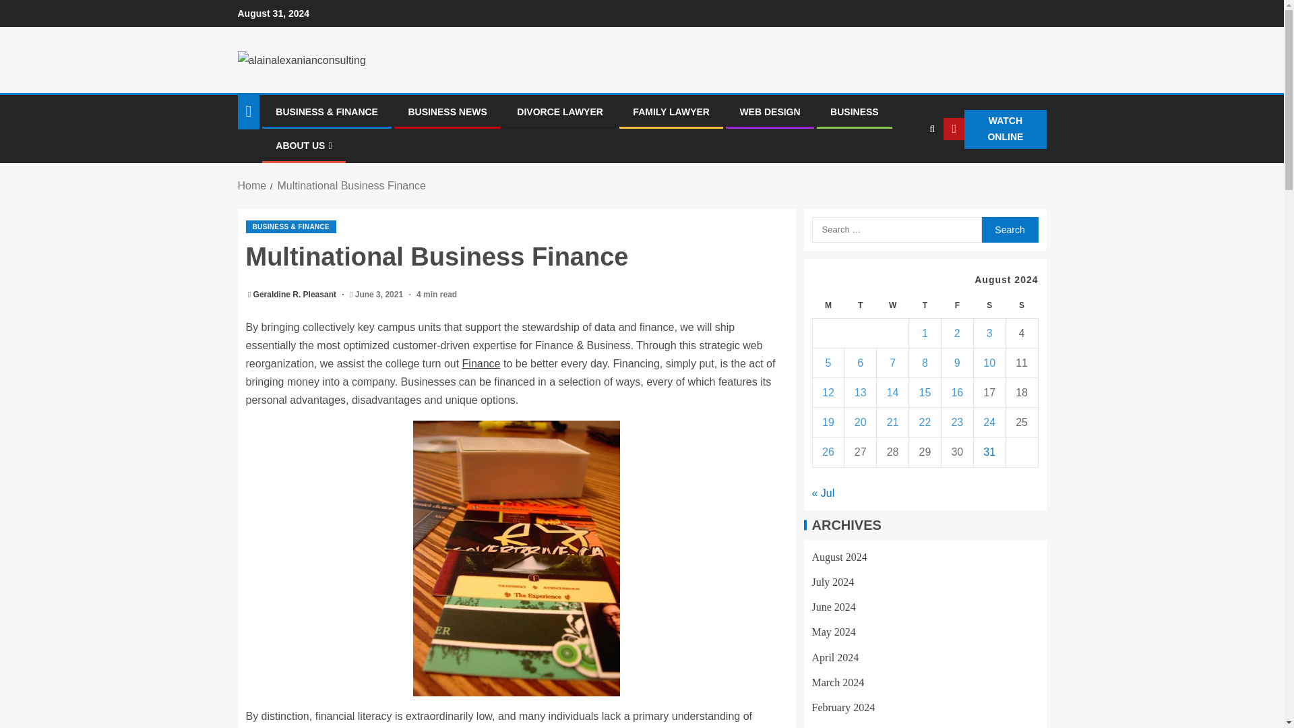 The image size is (1294, 728). What do you see at coordinates (251, 185) in the screenshot?
I see `Home` at bounding box center [251, 185].